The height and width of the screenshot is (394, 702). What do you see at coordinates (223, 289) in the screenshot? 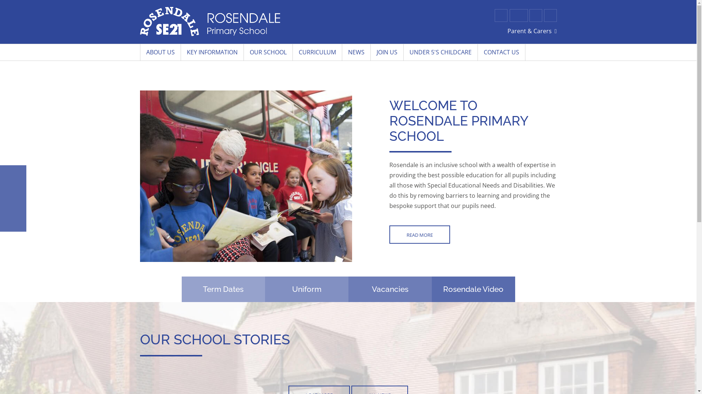
I see `Term Dates` at bounding box center [223, 289].